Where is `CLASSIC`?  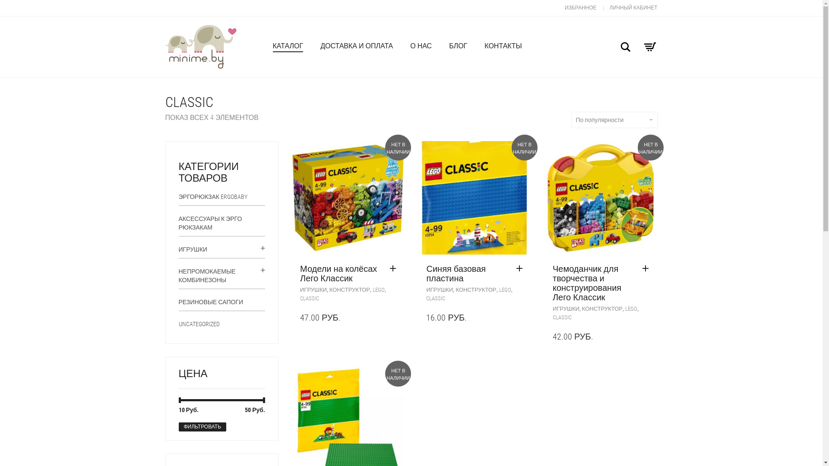
CLASSIC is located at coordinates (436, 299).